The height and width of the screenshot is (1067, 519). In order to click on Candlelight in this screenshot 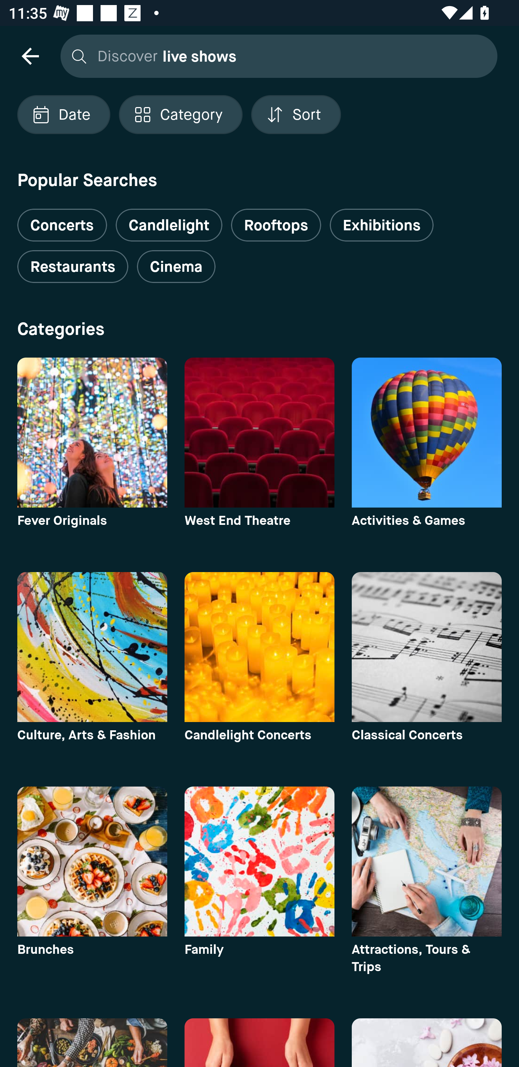, I will do `click(169, 225)`.